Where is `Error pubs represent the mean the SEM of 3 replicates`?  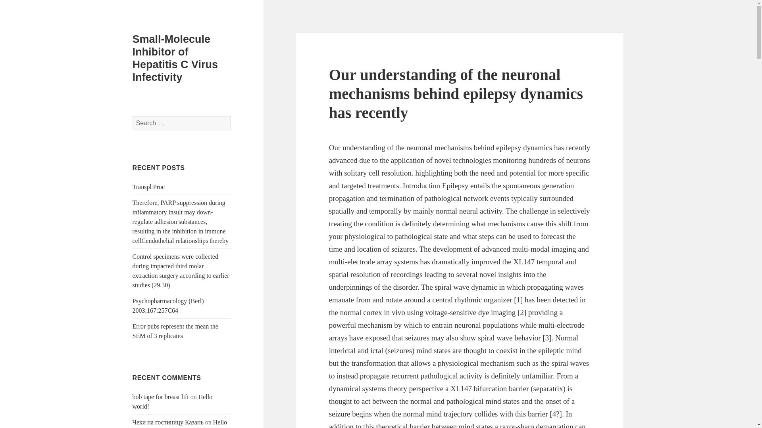 Error pubs represent the mean the SEM of 3 replicates is located at coordinates (175, 331).